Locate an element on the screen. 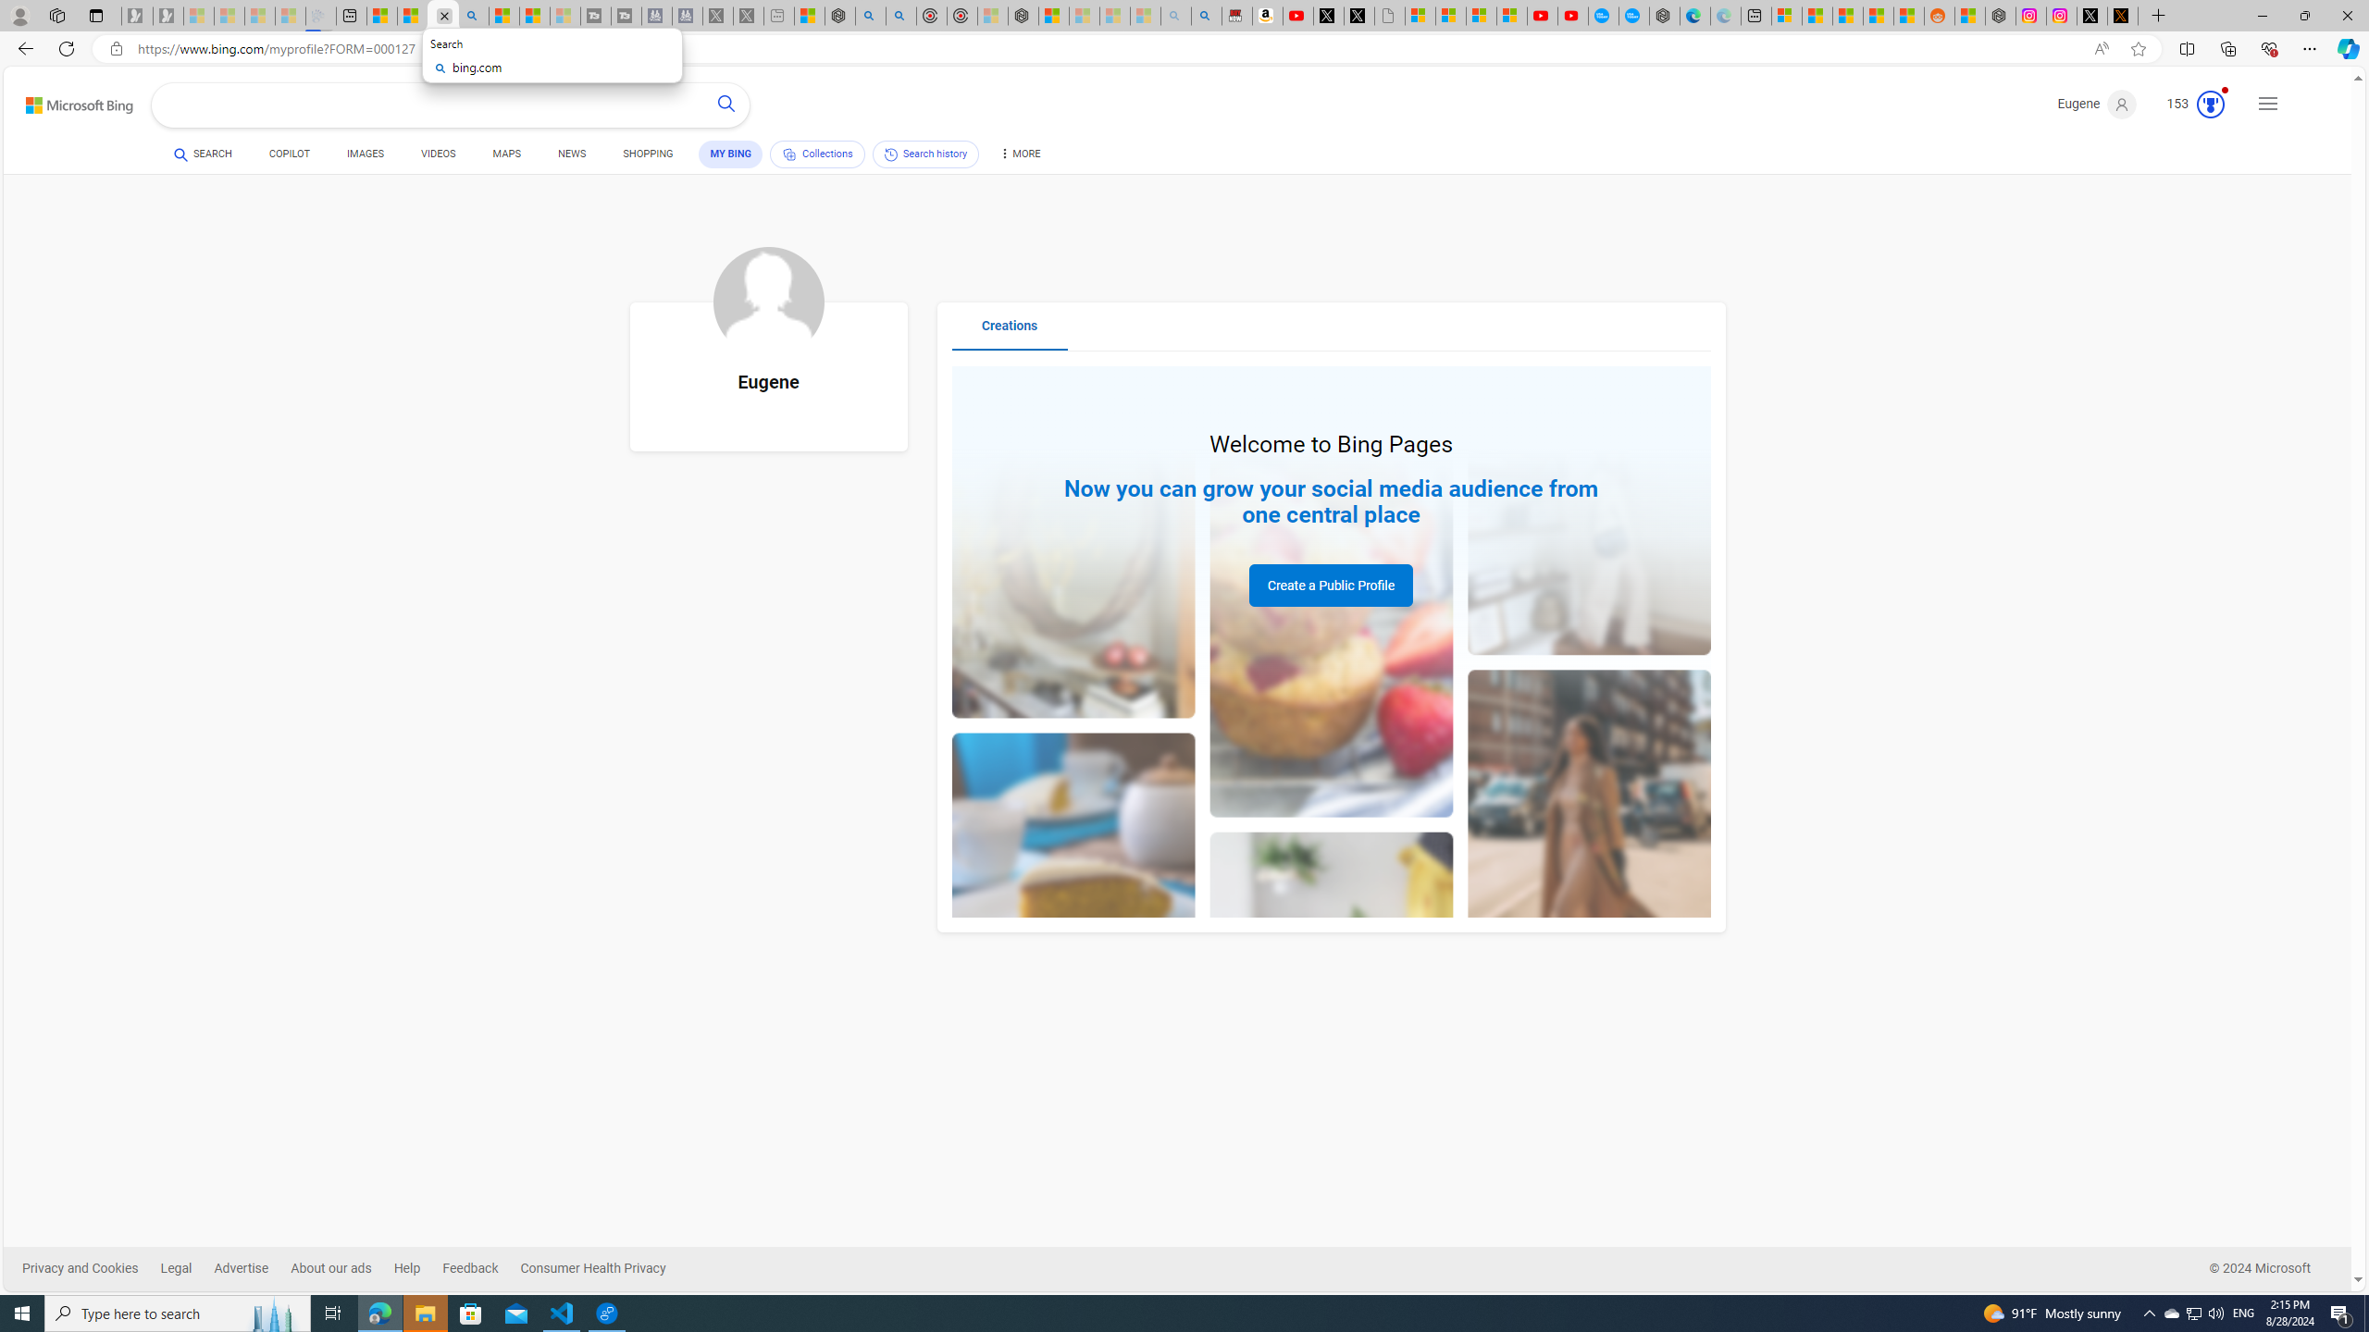 The width and height of the screenshot is (2369, 1332). About our ads is located at coordinates (341, 1268).